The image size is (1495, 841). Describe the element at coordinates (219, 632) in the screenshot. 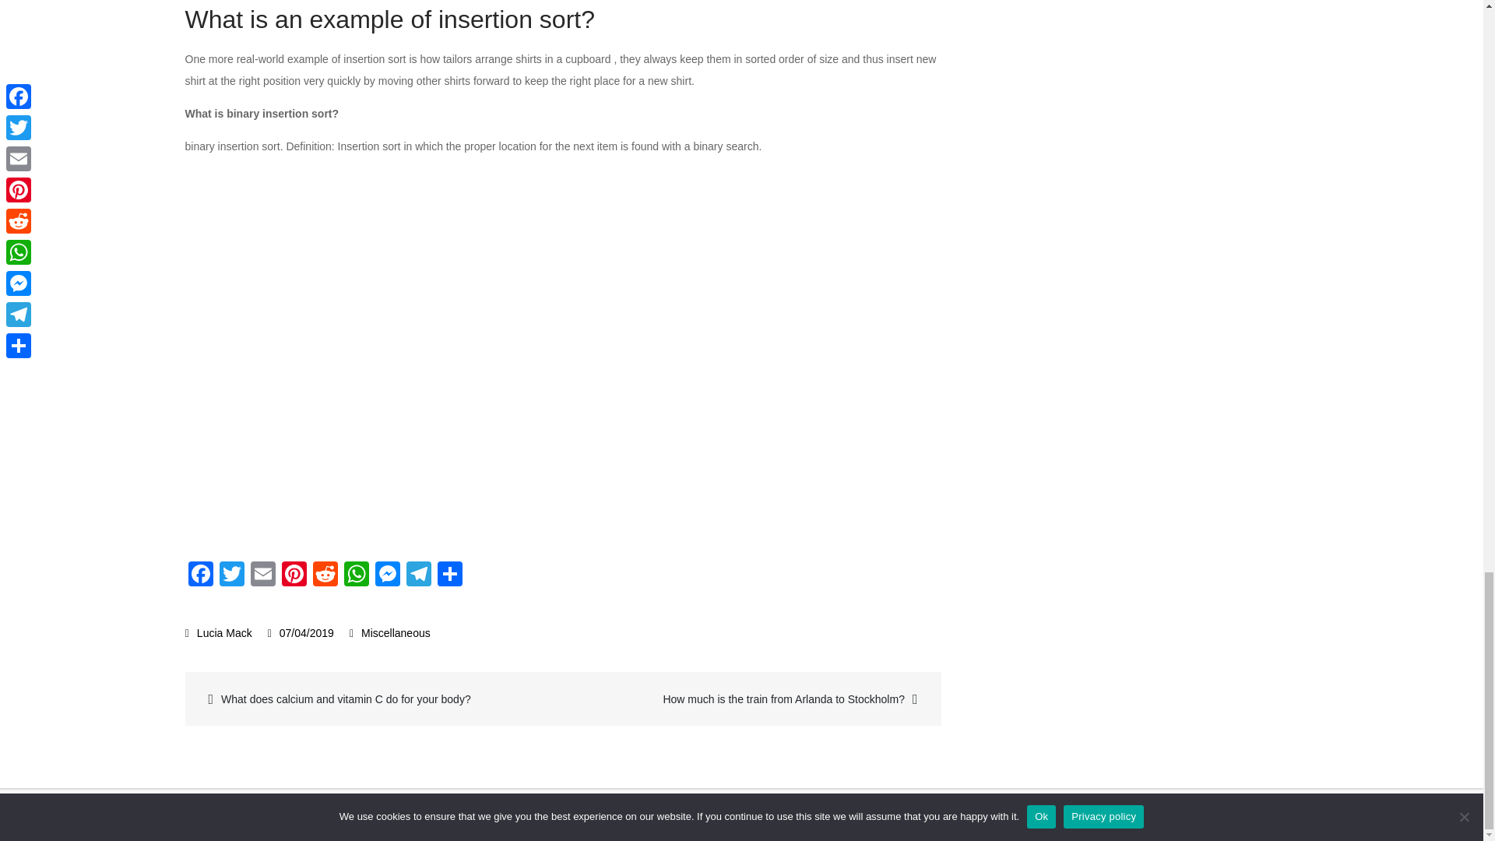

I see `Lucia Mack` at that location.